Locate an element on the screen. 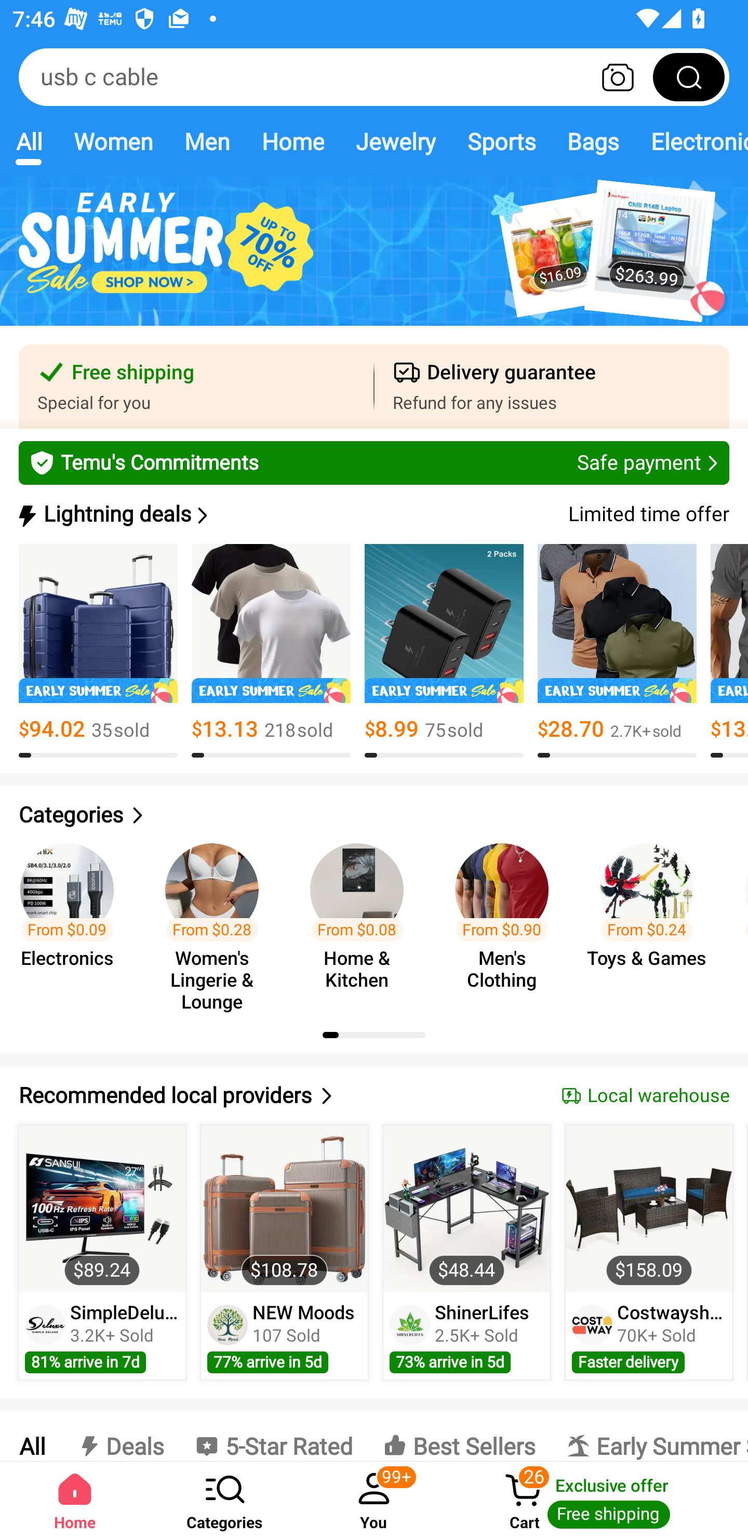  usb c cable is located at coordinates (374, 77).